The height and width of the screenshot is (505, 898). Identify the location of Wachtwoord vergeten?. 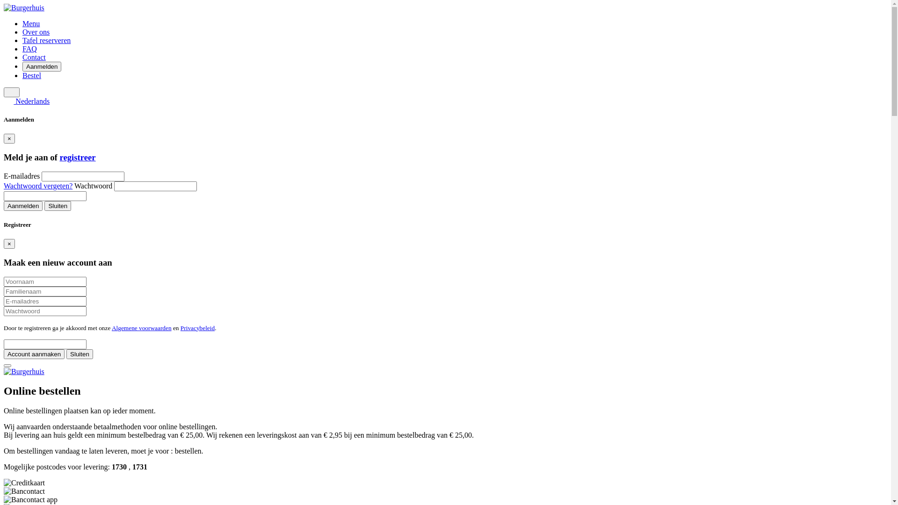
(38, 186).